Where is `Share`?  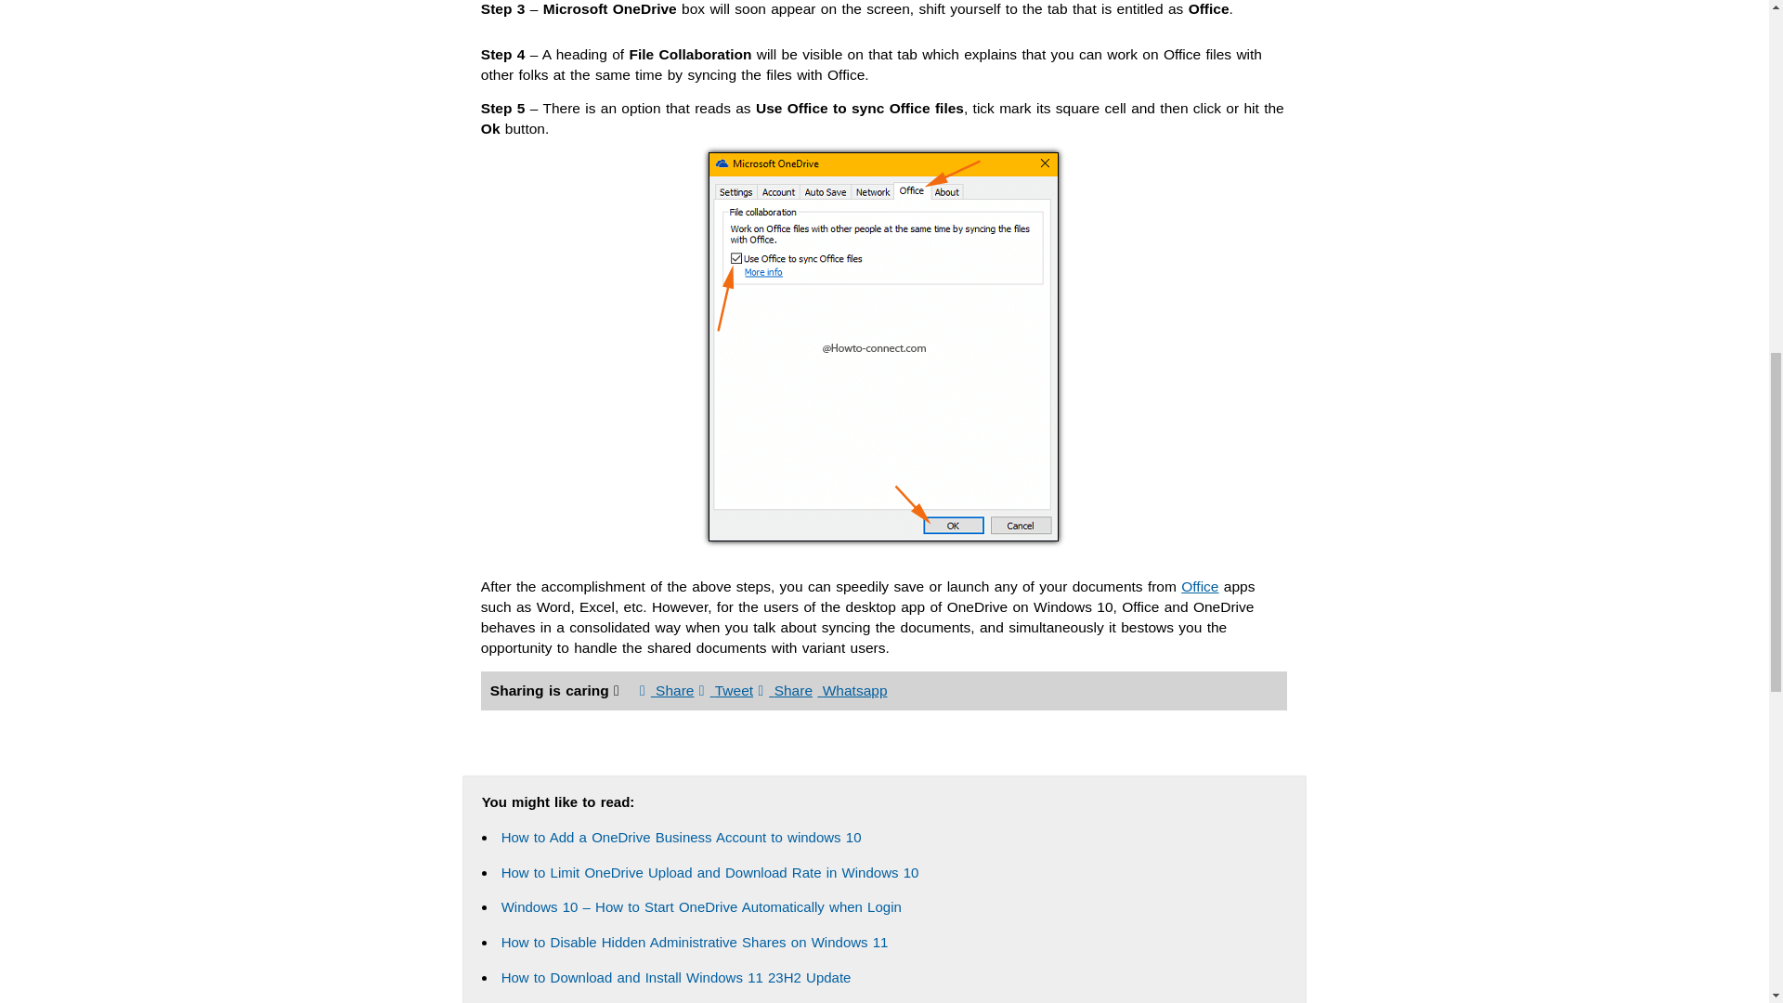
Share is located at coordinates (786, 690).